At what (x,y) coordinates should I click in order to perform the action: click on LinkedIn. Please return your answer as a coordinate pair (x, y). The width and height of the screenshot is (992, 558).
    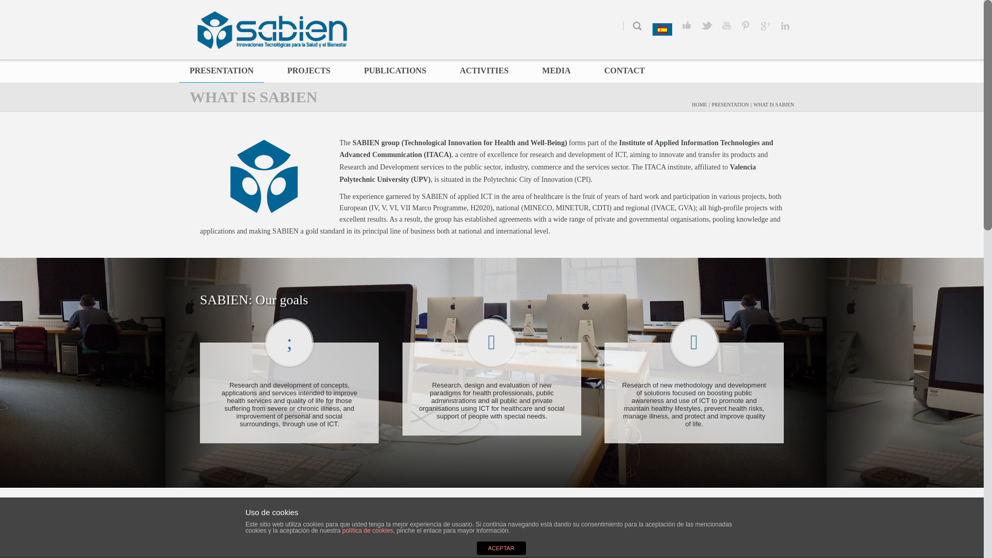
    Looking at the image, I should click on (785, 25).